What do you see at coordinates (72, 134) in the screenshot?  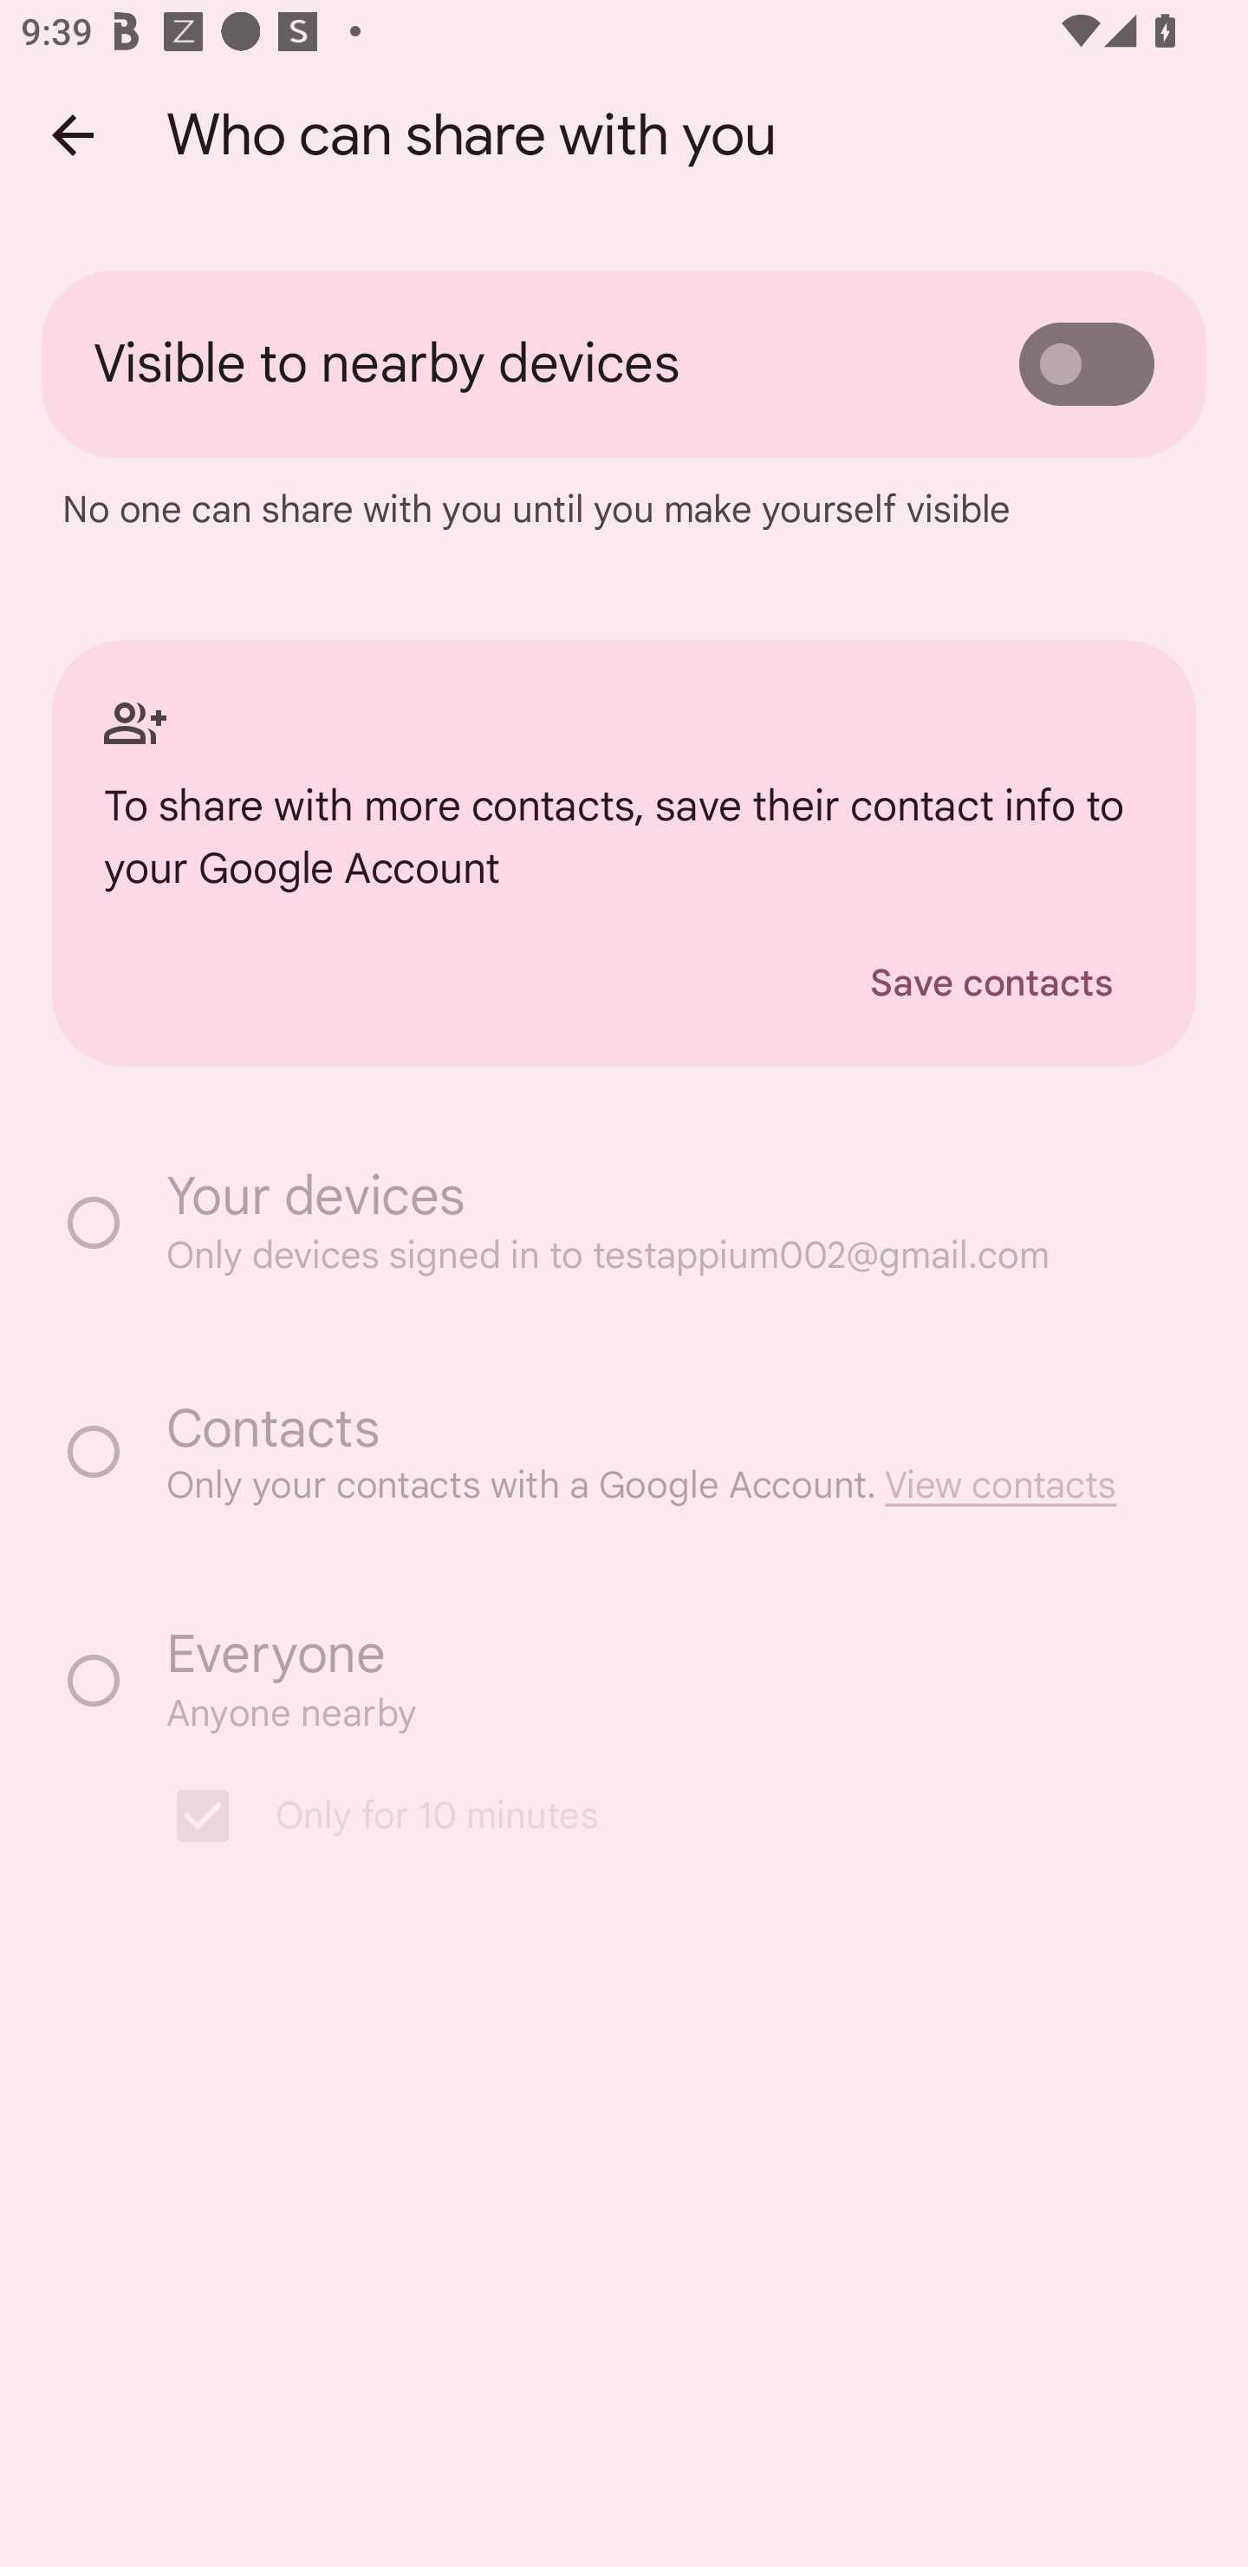 I see `Back` at bounding box center [72, 134].